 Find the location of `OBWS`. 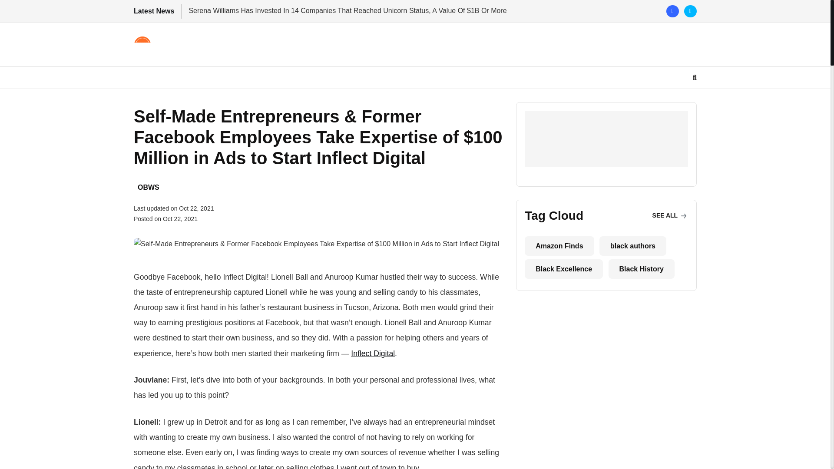

OBWS is located at coordinates (148, 187).